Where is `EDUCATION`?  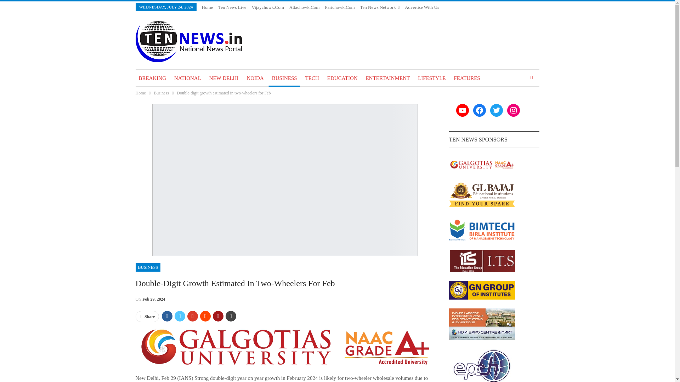
EDUCATION is located at coordinates (342, 78).